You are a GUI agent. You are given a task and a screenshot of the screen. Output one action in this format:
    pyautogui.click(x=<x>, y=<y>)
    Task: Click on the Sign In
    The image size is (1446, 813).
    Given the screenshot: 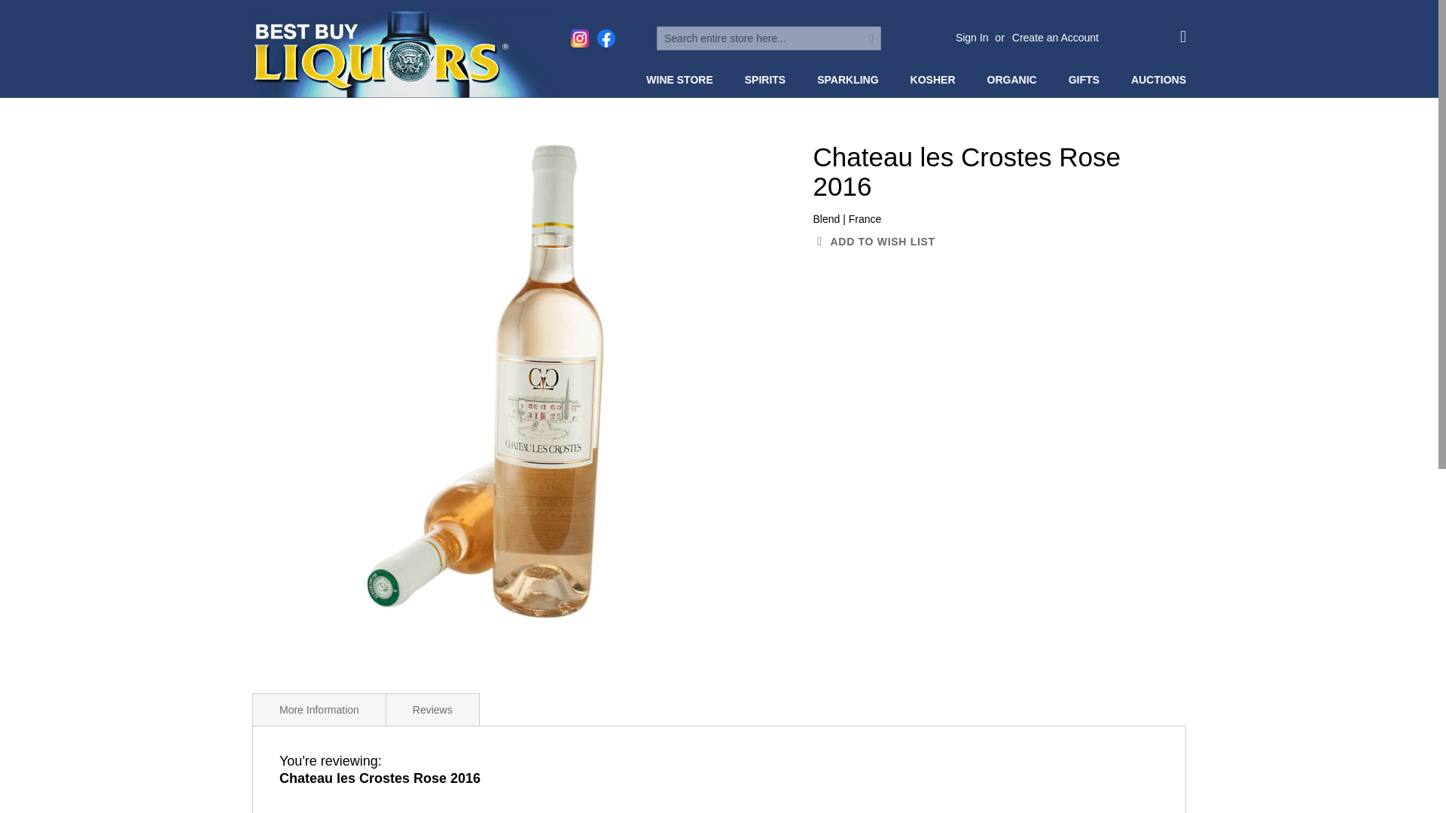 What is the action you would take?
    pyautogui.click(x=972, y=38)
    